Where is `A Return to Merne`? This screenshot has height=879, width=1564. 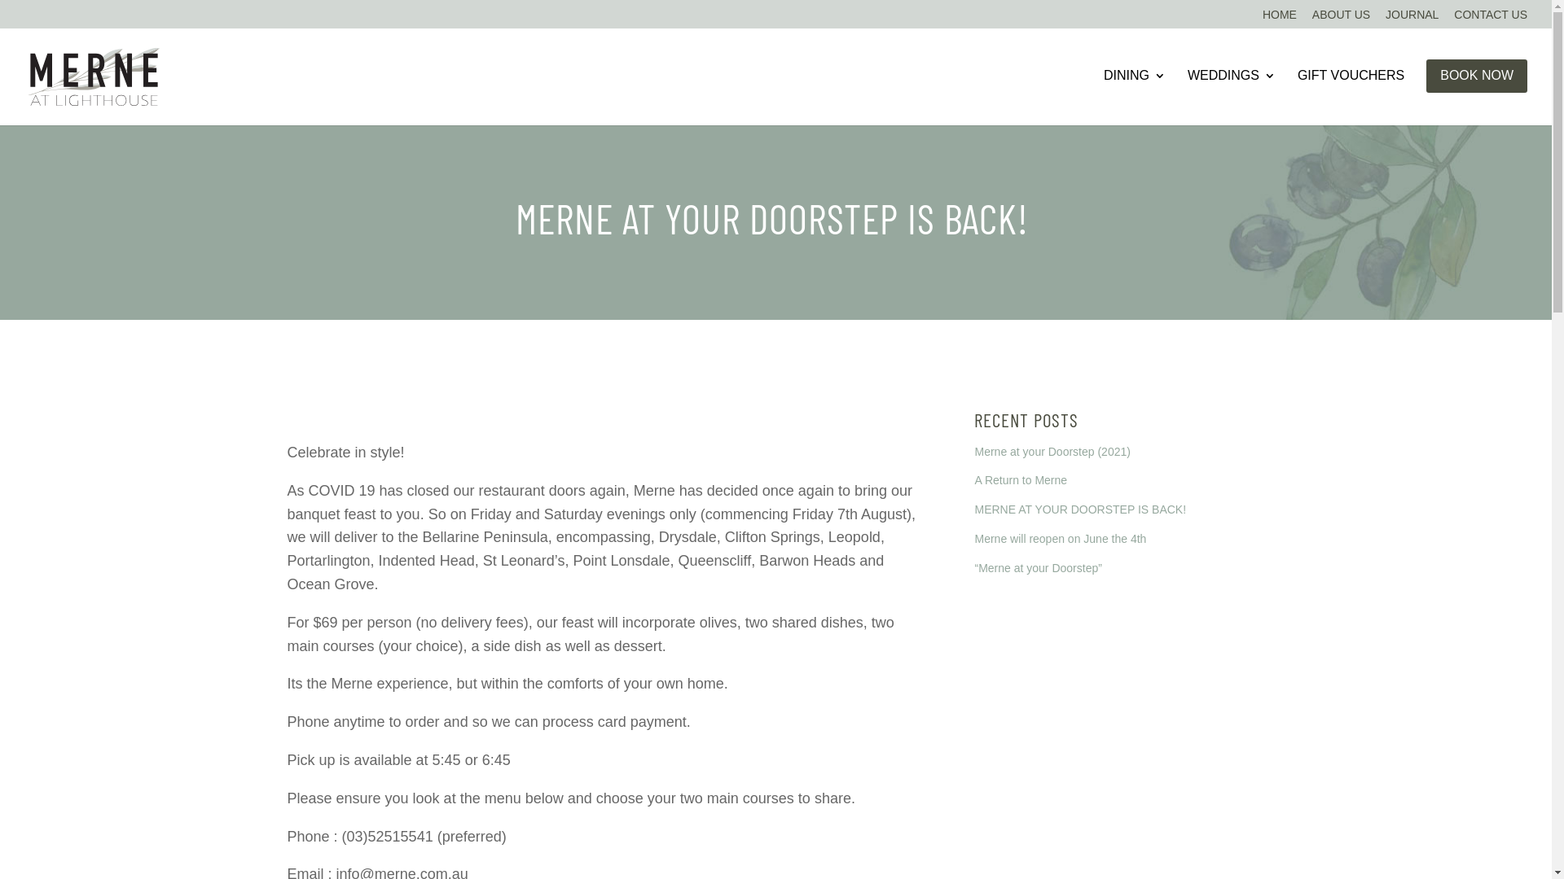 A Return to Merne is located at coordinates (1021, 480).